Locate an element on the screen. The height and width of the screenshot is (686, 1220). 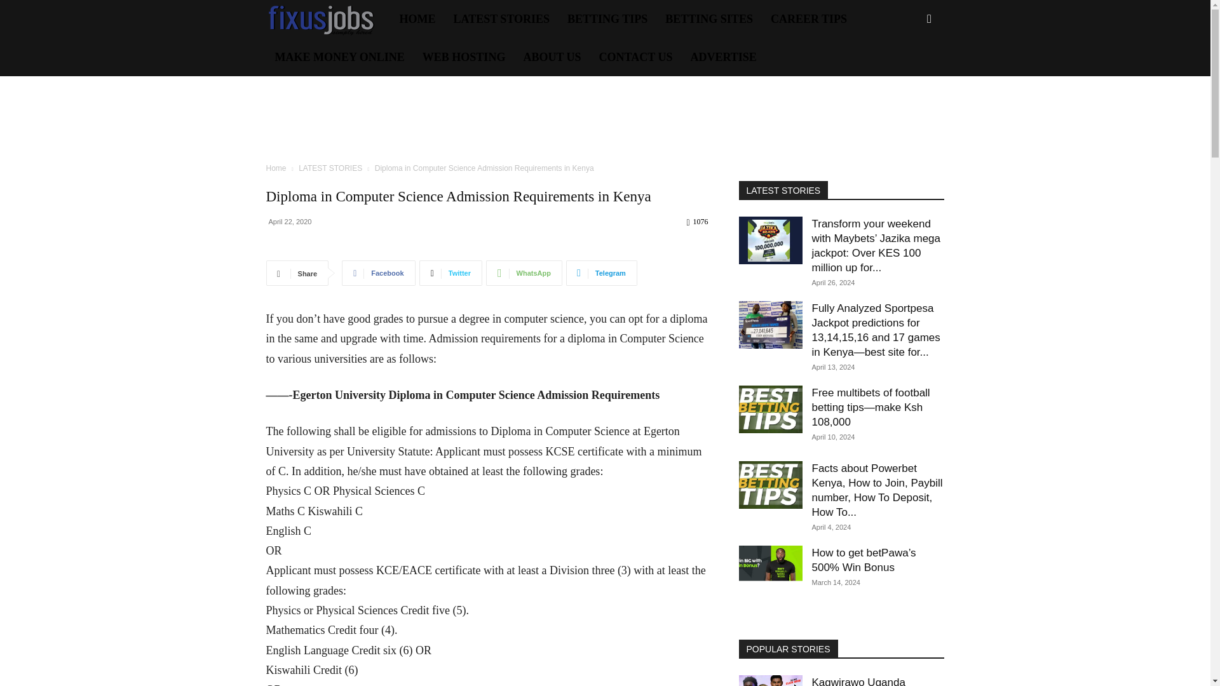
ABOUT US is located at coordinates (552, 57).